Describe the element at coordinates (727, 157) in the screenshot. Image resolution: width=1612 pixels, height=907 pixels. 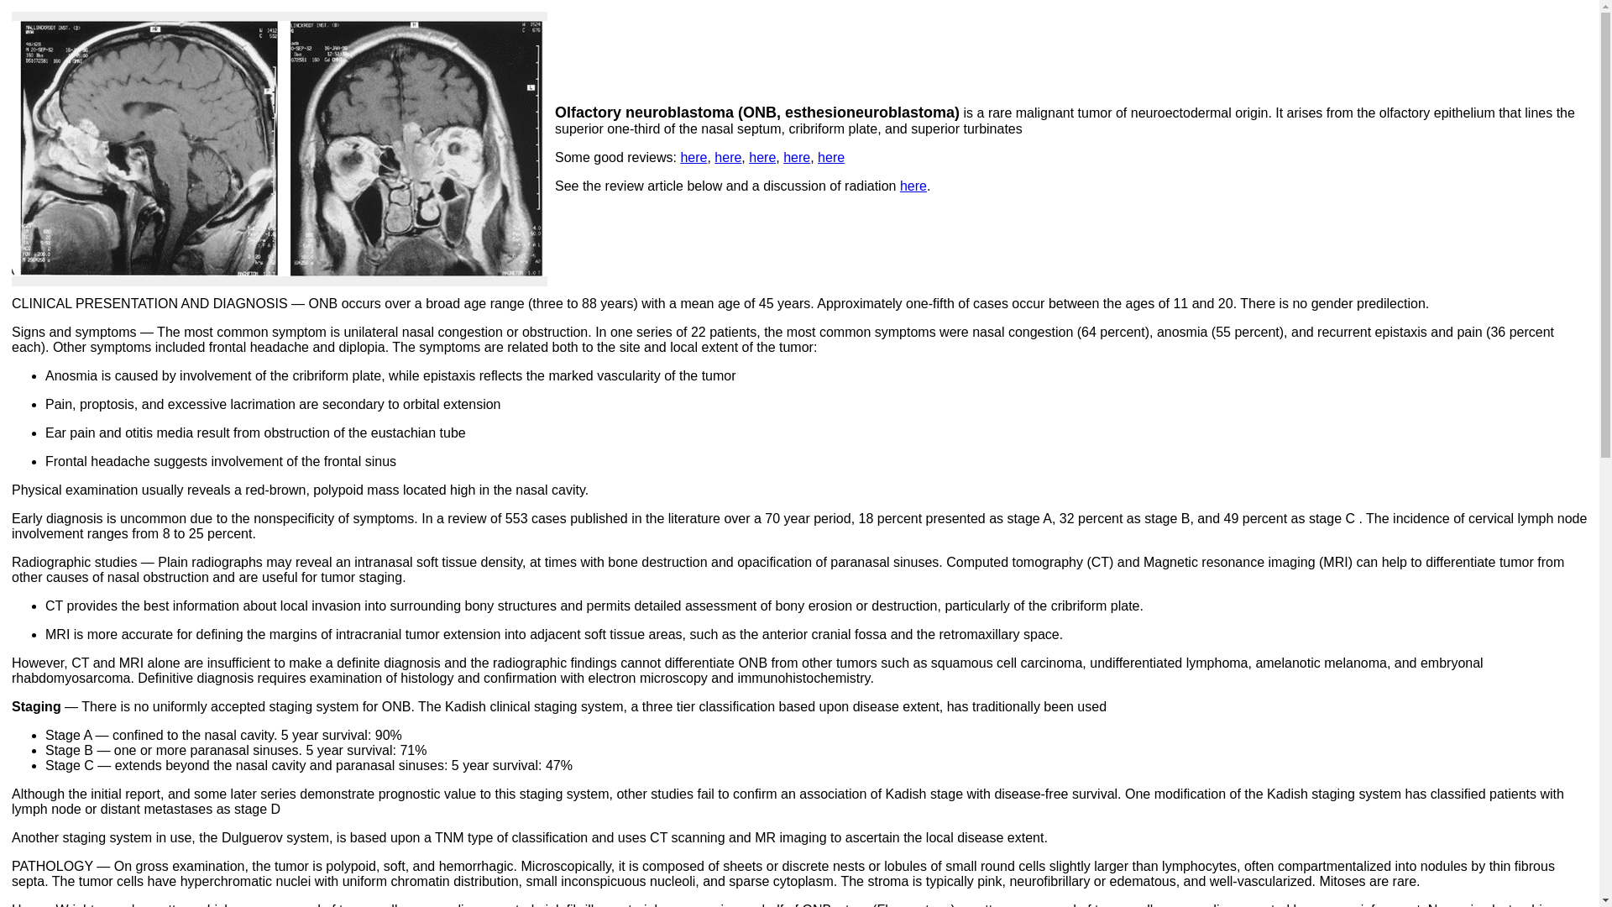
I see `here` at that location.